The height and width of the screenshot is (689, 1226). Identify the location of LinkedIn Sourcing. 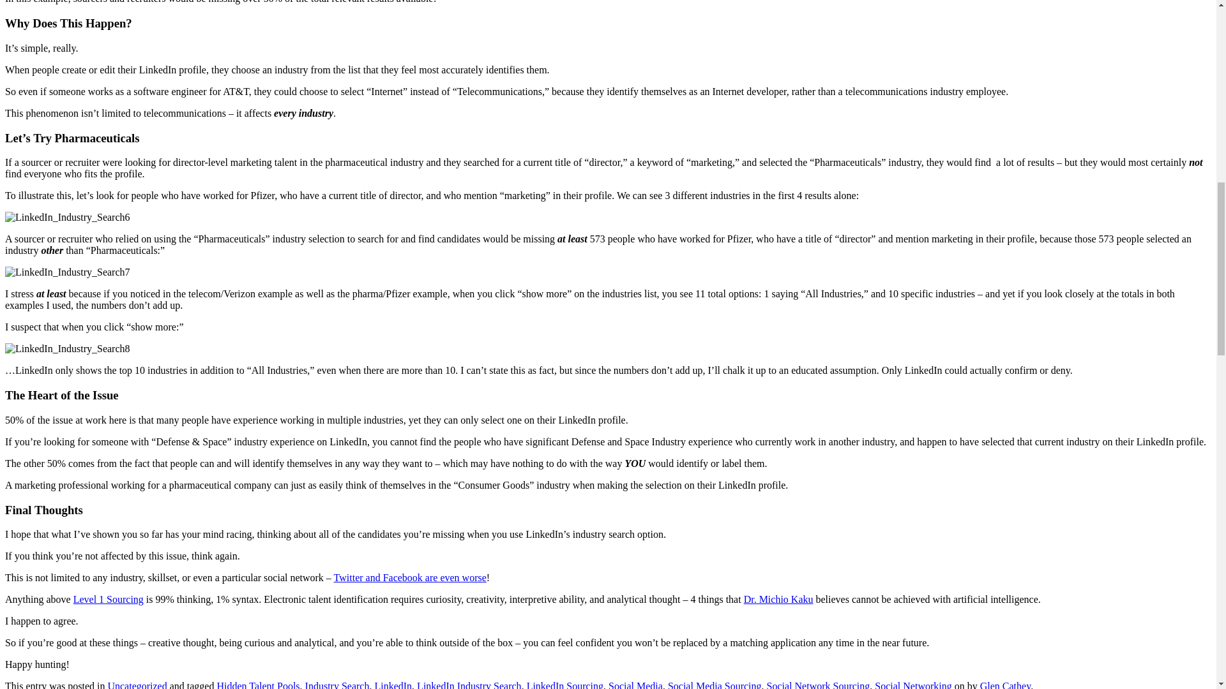
(564, 685).